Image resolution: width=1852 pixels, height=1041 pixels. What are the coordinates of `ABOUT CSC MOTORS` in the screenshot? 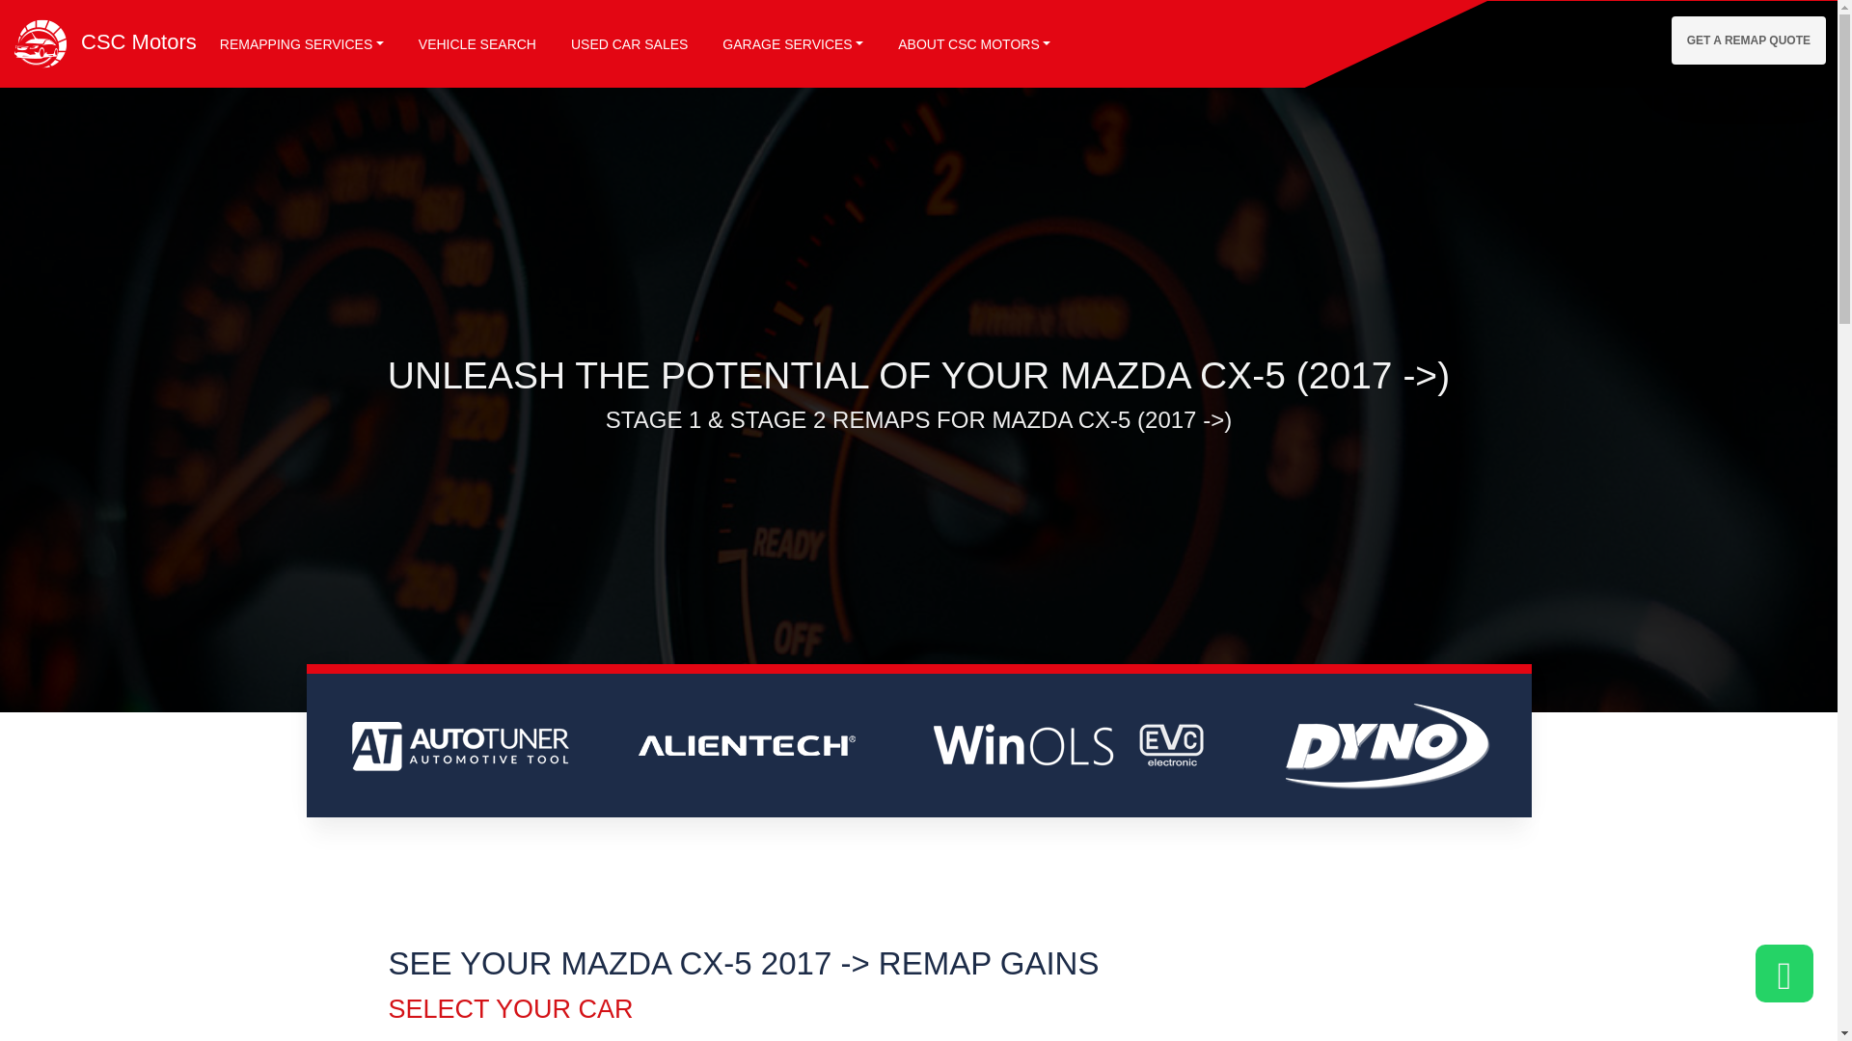 It's located at (974, 44).